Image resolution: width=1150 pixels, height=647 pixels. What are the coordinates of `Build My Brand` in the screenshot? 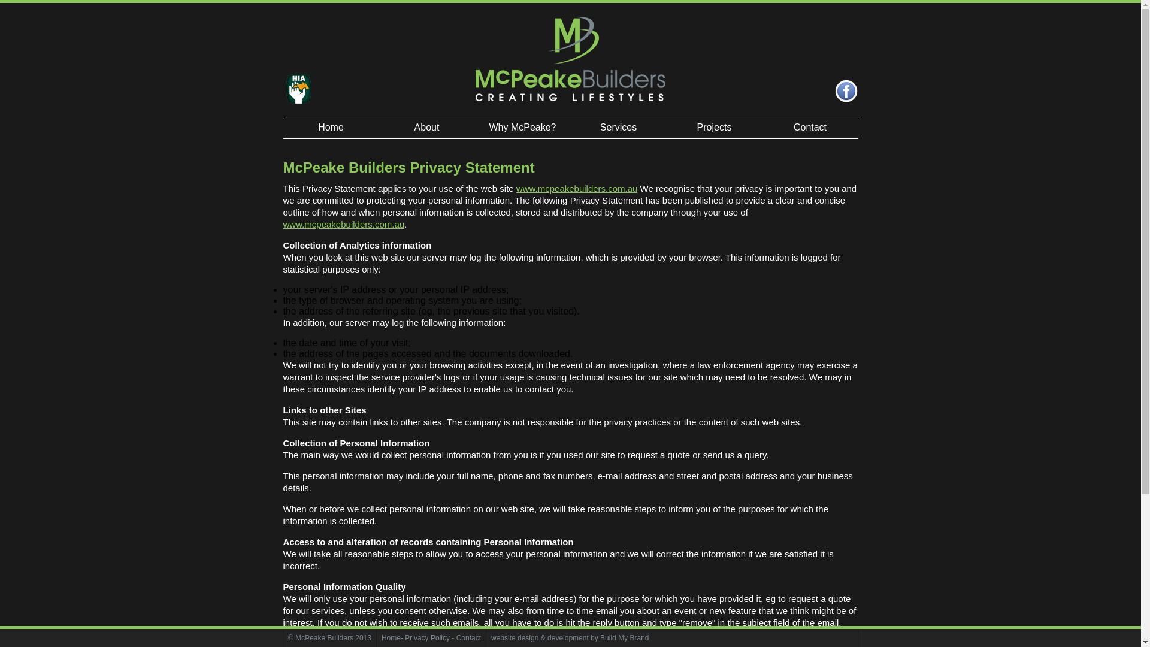 It's located at (624, 638).